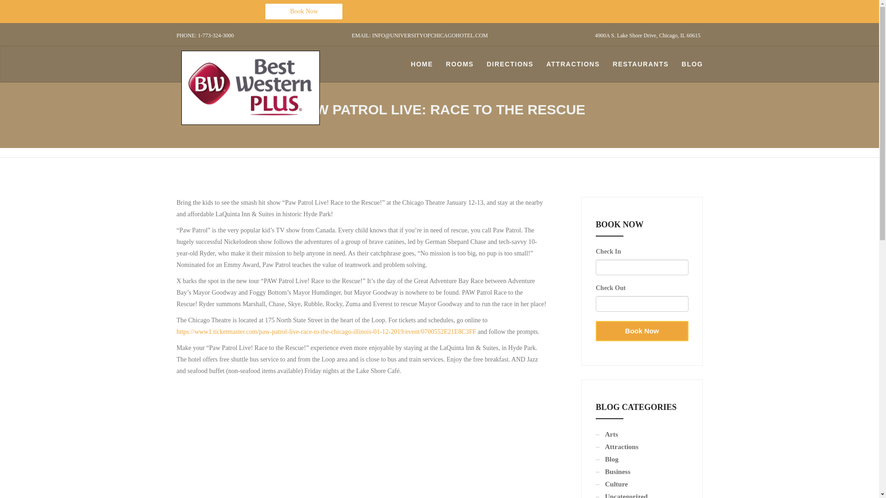  I want to click on Book Now, so click(304, 11).